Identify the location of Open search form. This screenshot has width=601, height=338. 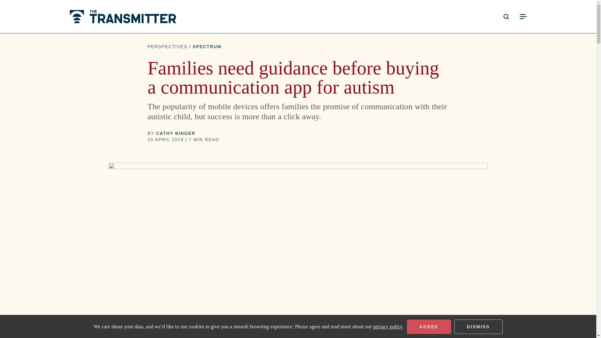
(506, 16).